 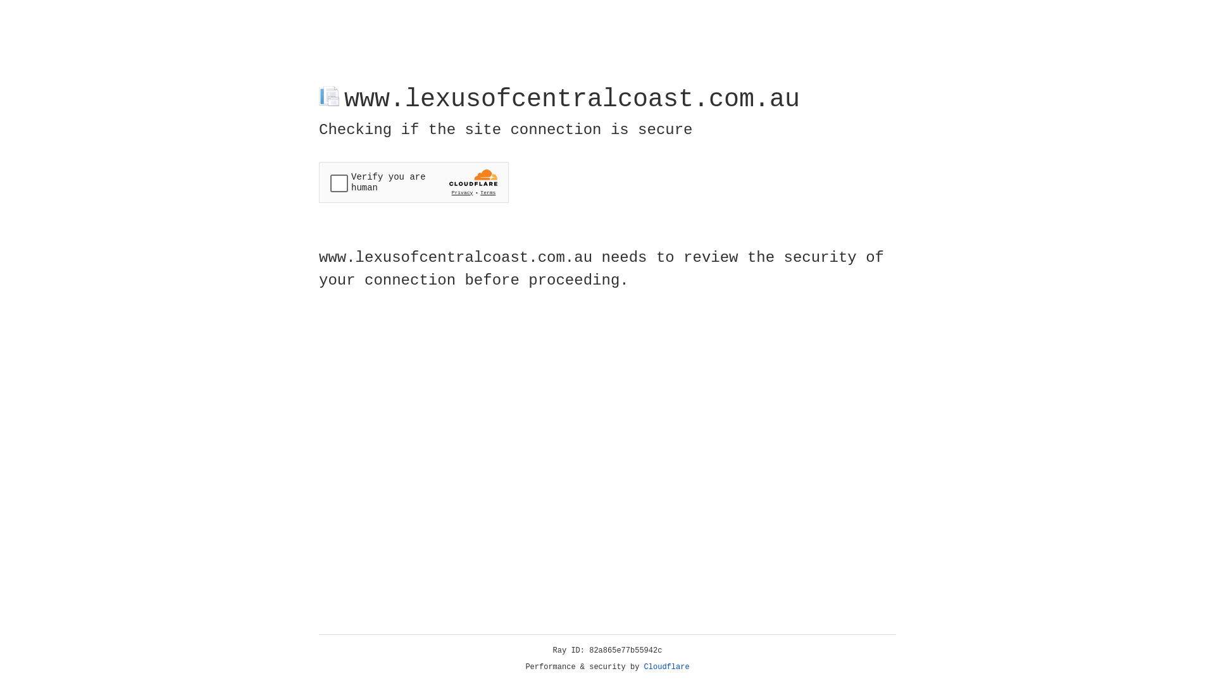 What do you see at coordinates (414, 182) in the screenshot?
I see `Widget containing a Cloudflare security challenge` at bounding box center [414, 182].